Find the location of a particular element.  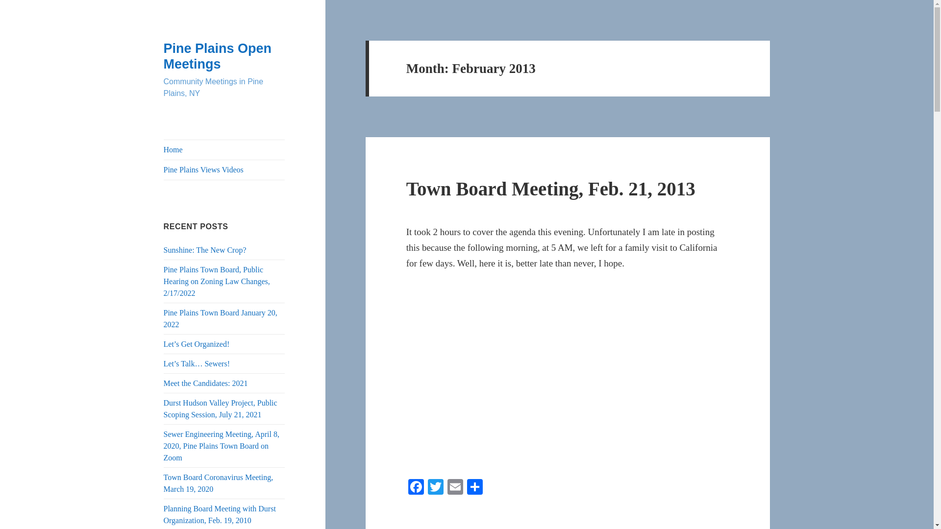

Sunshine: The New Crop? is located at coordinates (205, 250).